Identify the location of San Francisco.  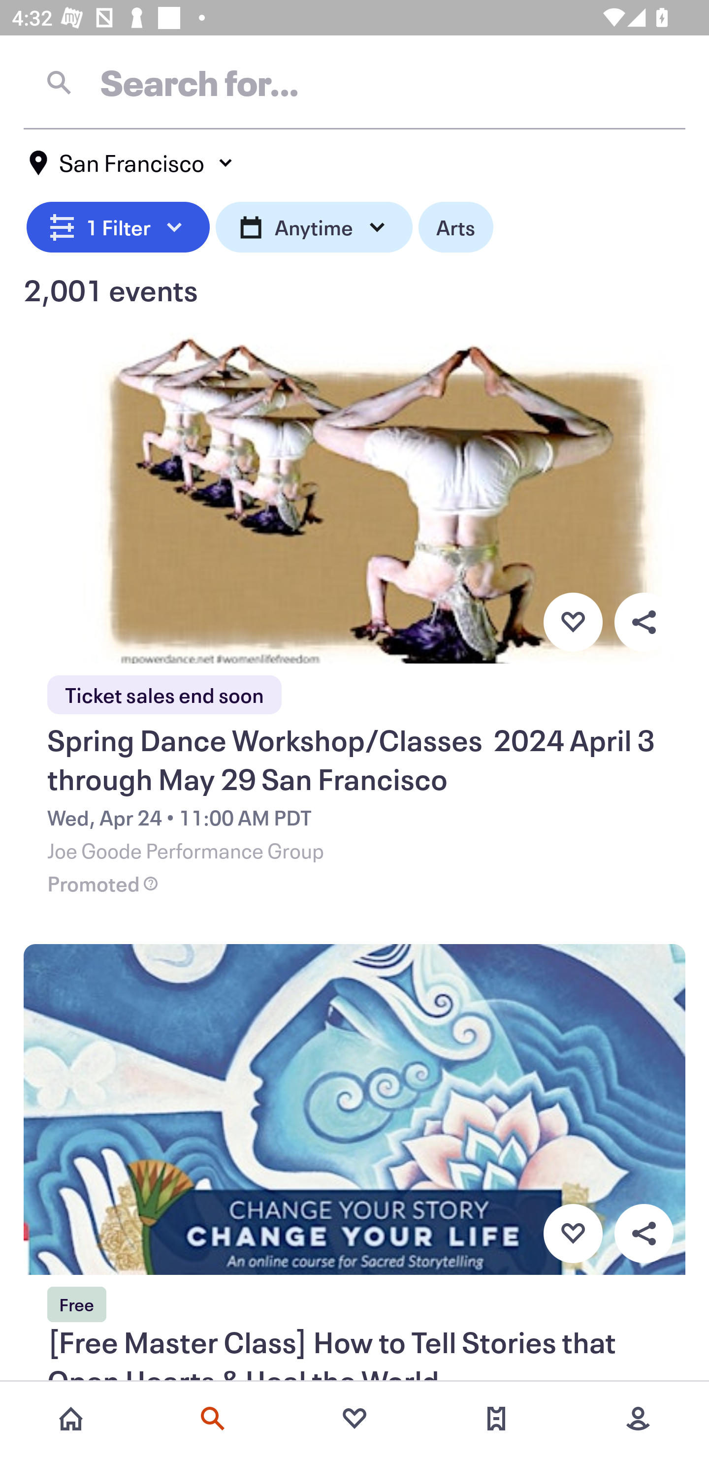
(132, 163).